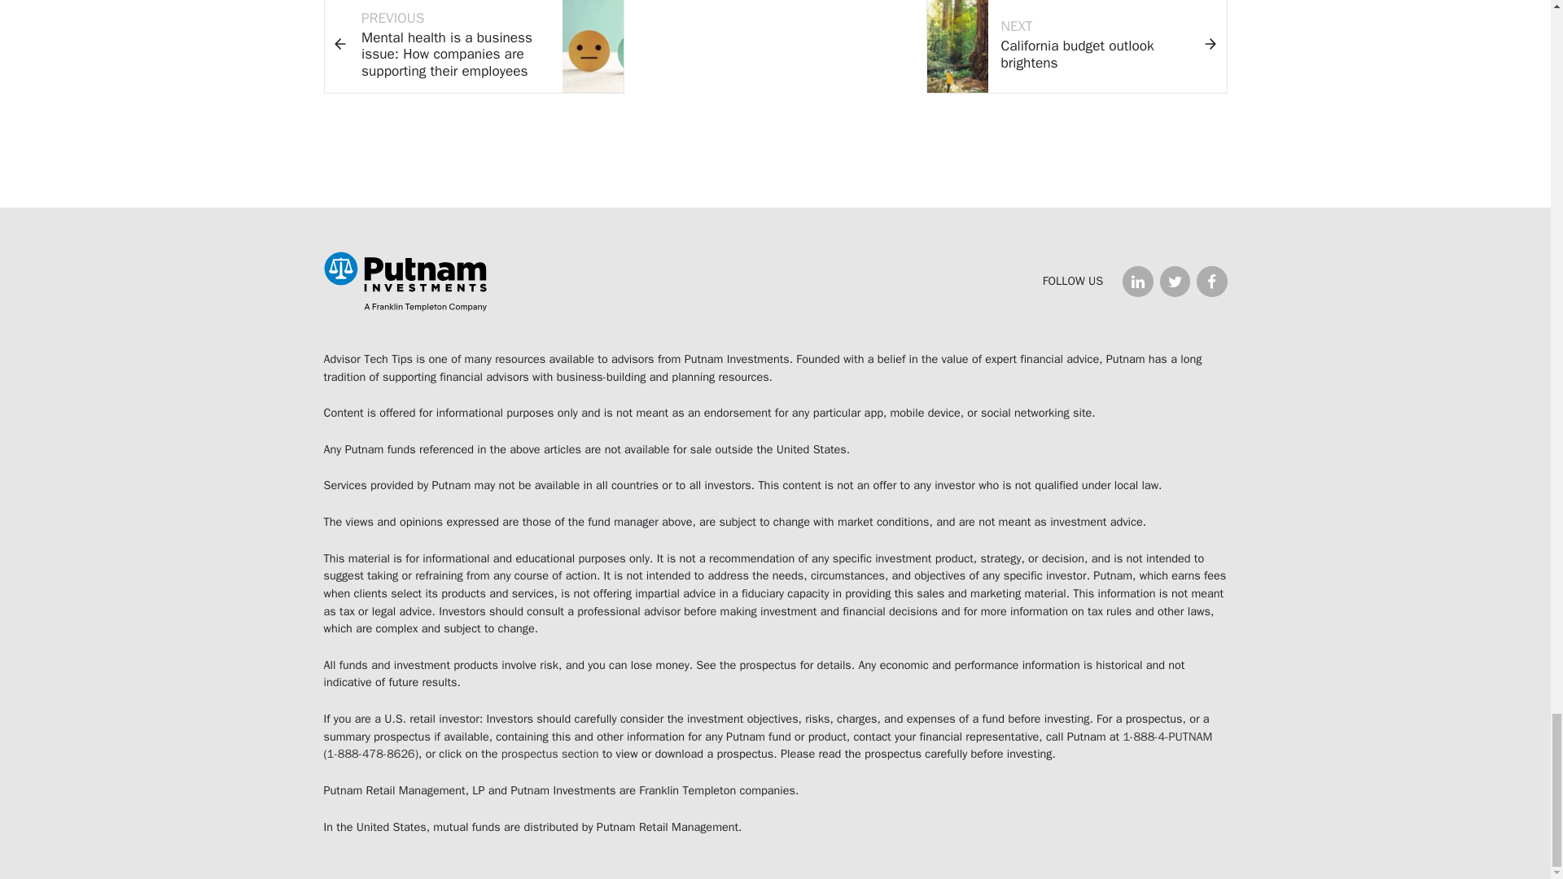  What do you see at coordinates (1137, 281) in the screenshot?
I see `on LinkedIn` at bounding box center [1137, 281].